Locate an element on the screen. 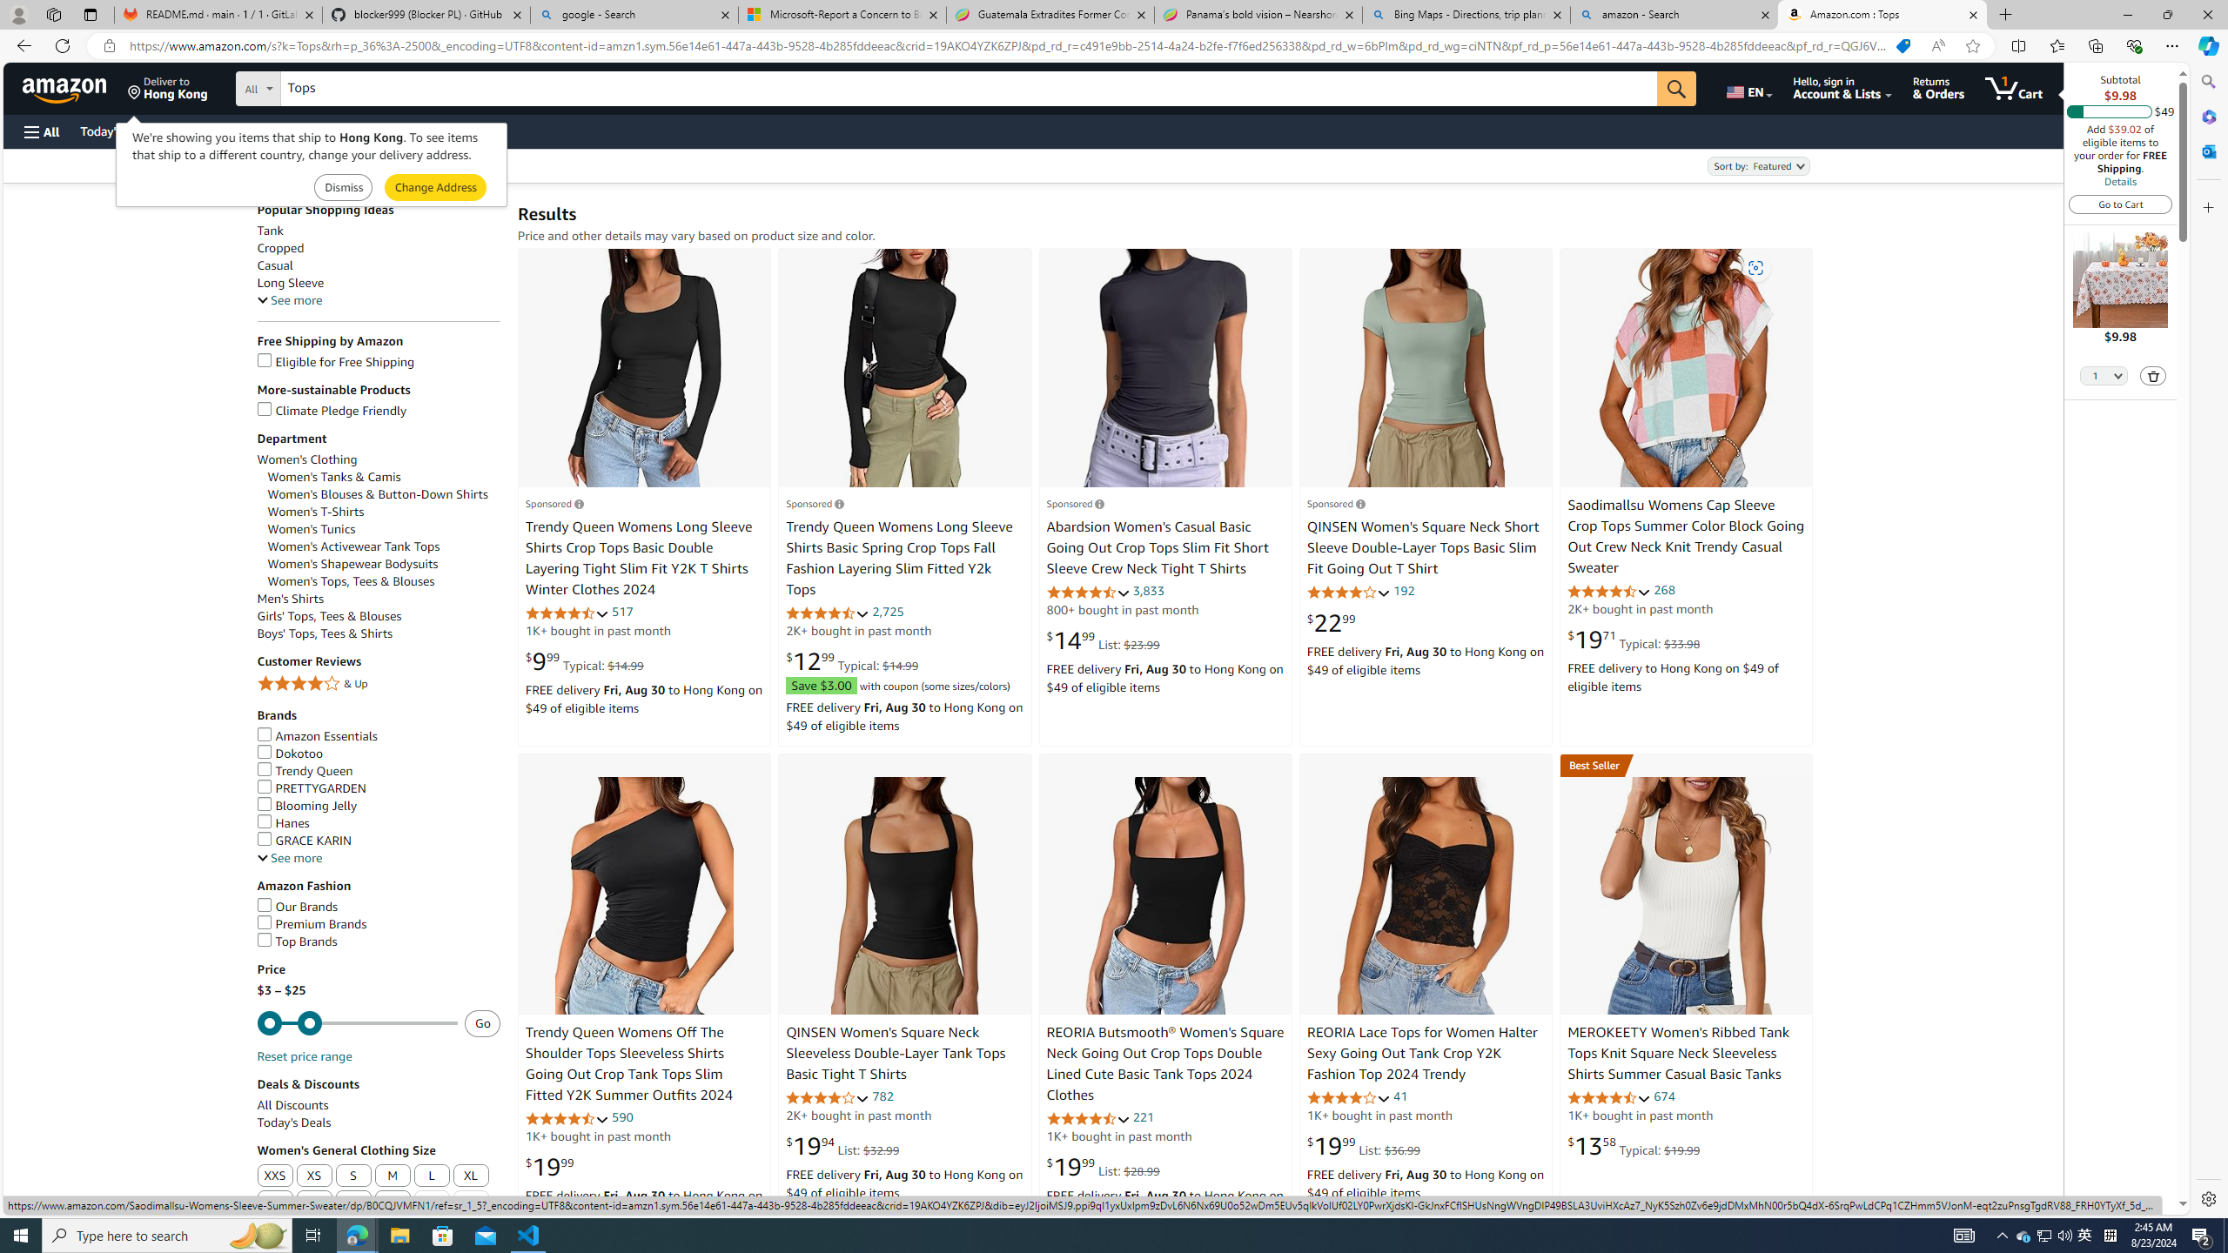 The height and width of the screenshot is (1253, 2228). All Discounts is located at coordinates (292, 1105).